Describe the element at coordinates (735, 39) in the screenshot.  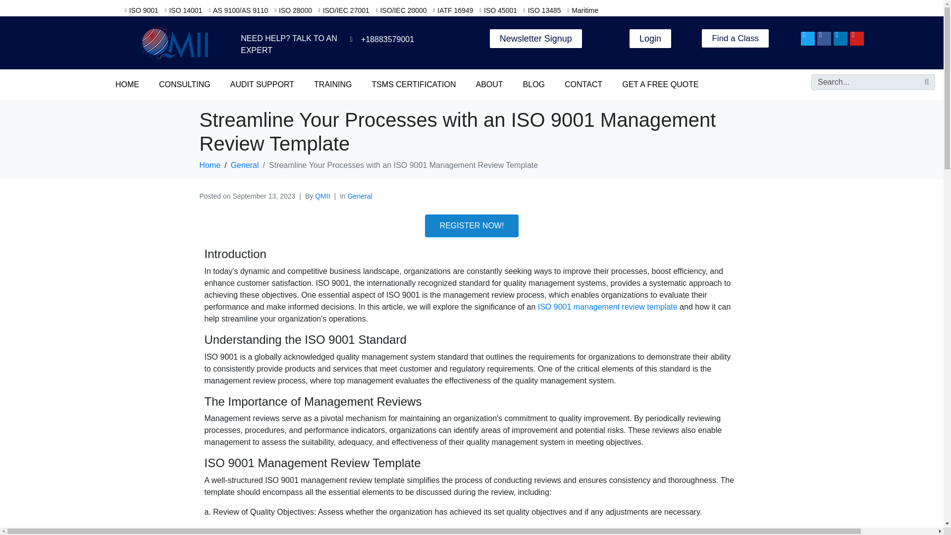
I see `Find a Class` at that location.